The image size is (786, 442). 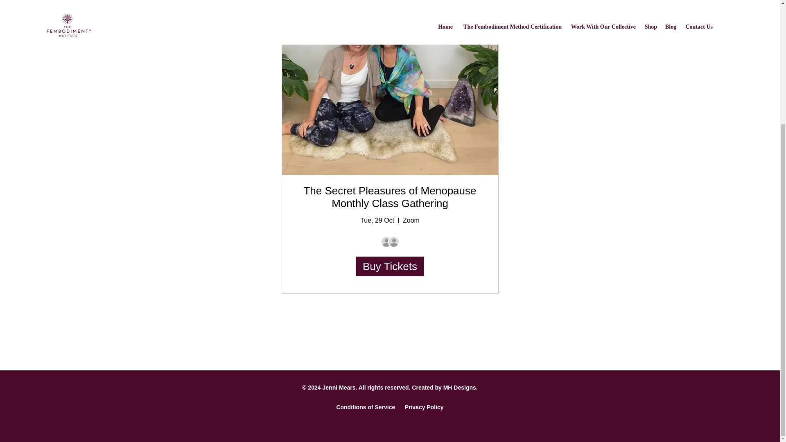 I want to click on Conditions of Service , so click(x=366, y=407).